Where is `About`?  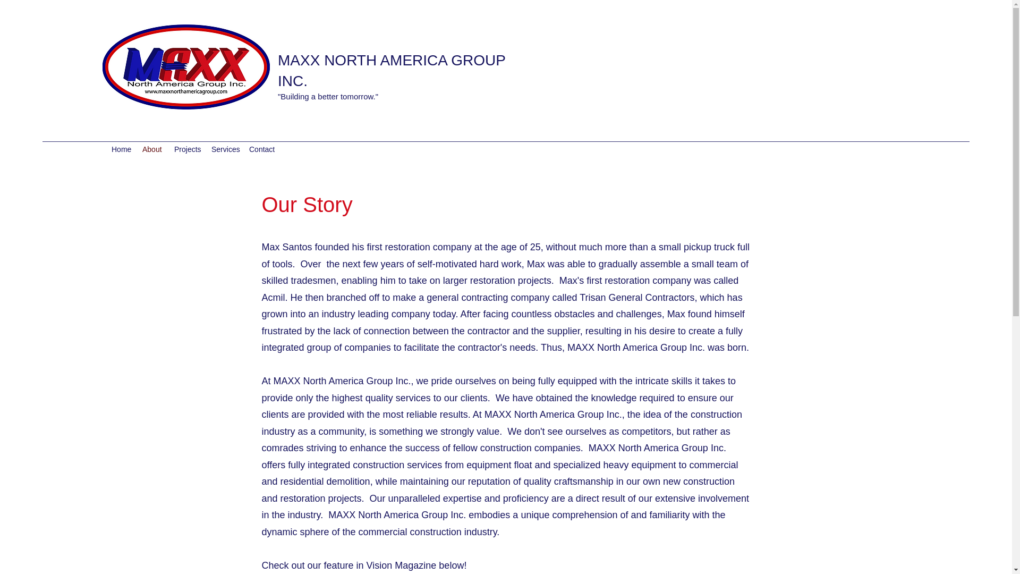 About is located at coordinates (153, 149).